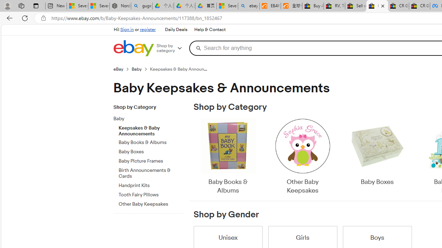 The image size is (442, 248). I want to click on register, so click(148, 30).